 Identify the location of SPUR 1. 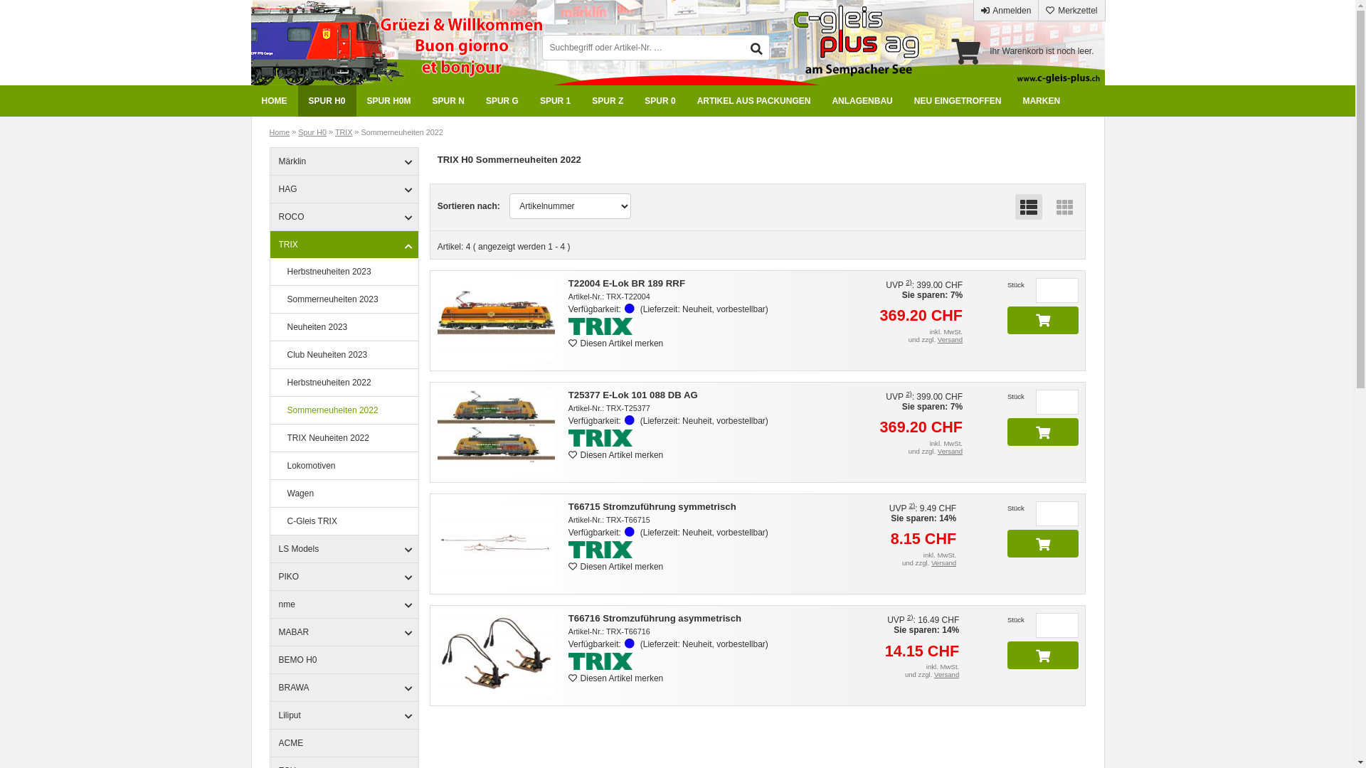
(555, 101).